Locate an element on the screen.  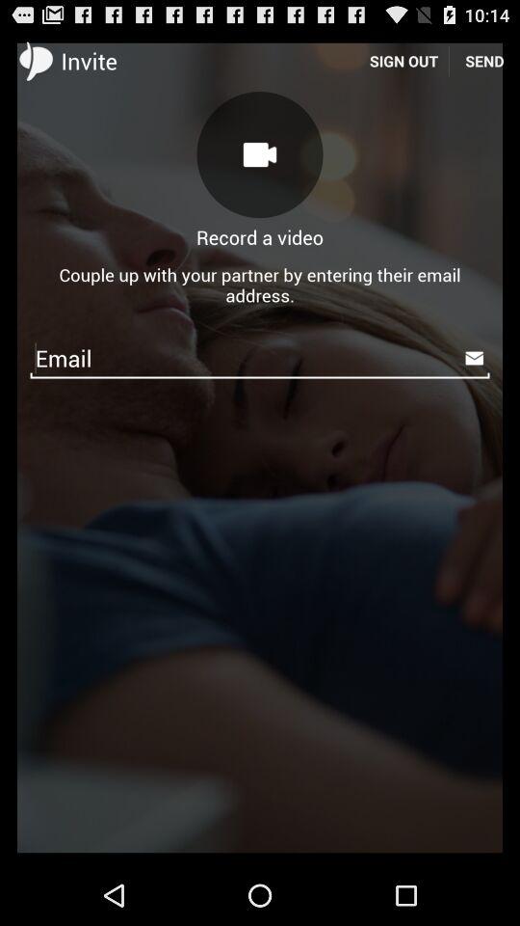
flip to the sign out item is located at coordinates (403, 60).